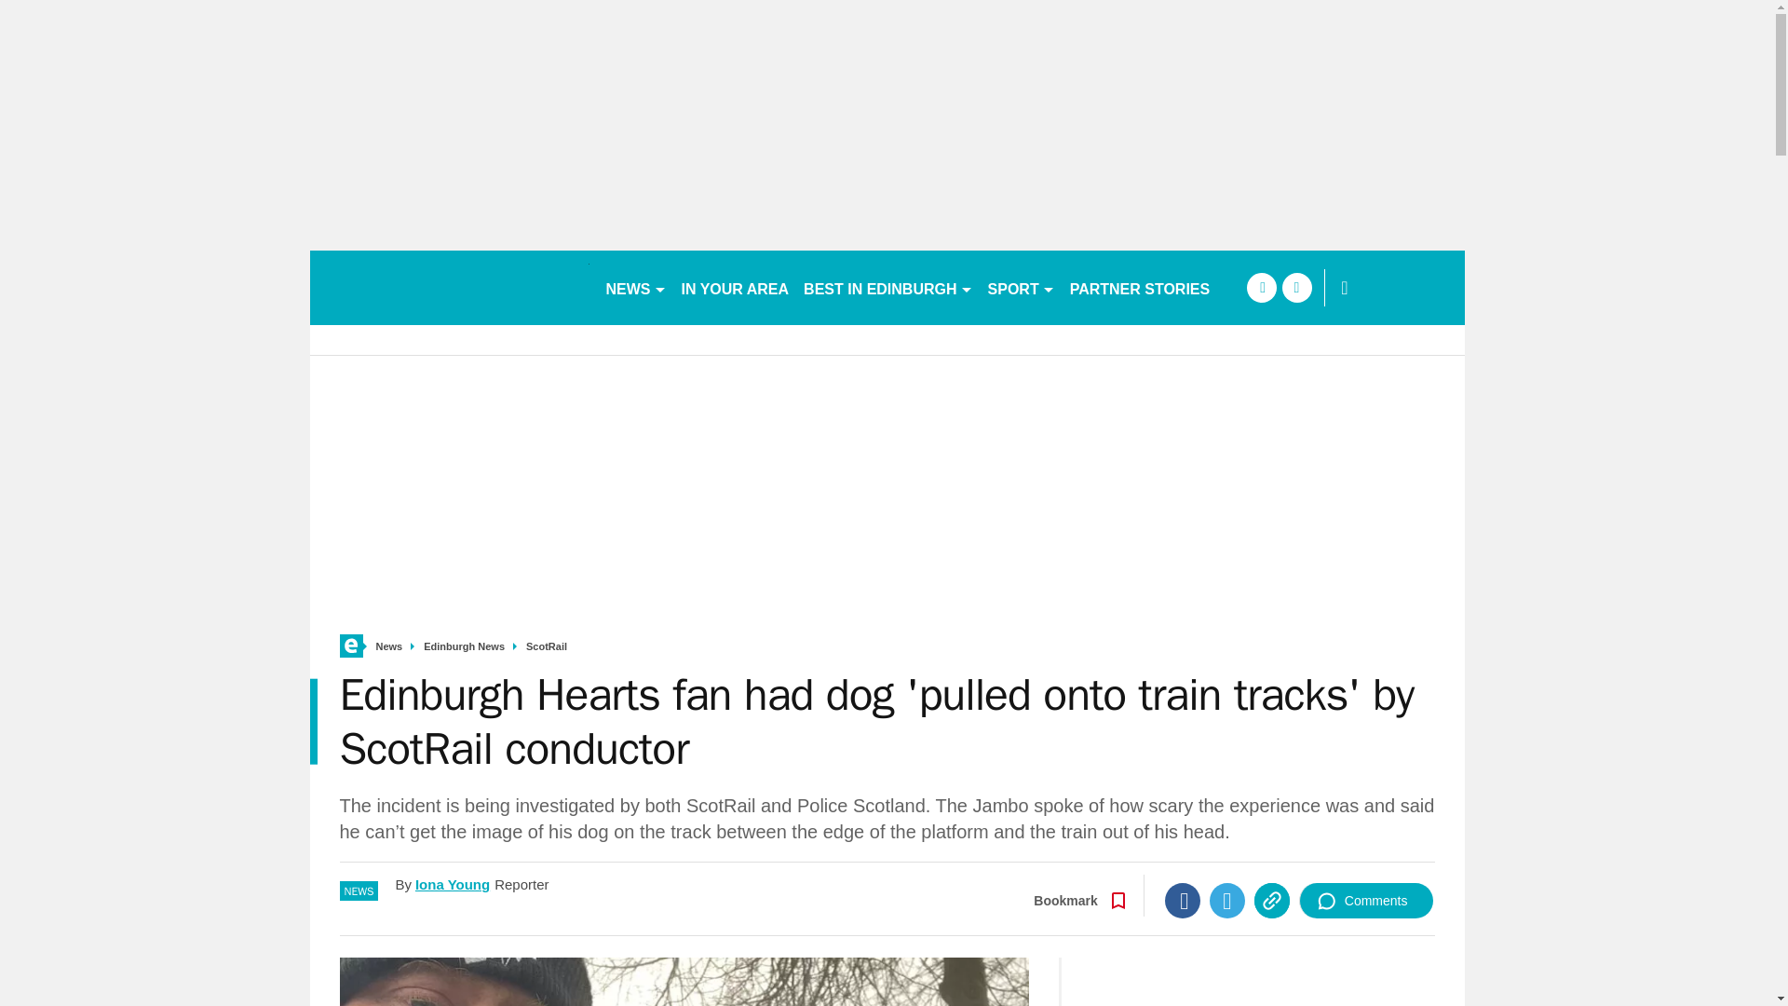 Image resolution: width=1788 pixels, height=1006 pixels. Describe the element at coordinates (1021, 287) in the screenshot. I see `SPORT` at that location.